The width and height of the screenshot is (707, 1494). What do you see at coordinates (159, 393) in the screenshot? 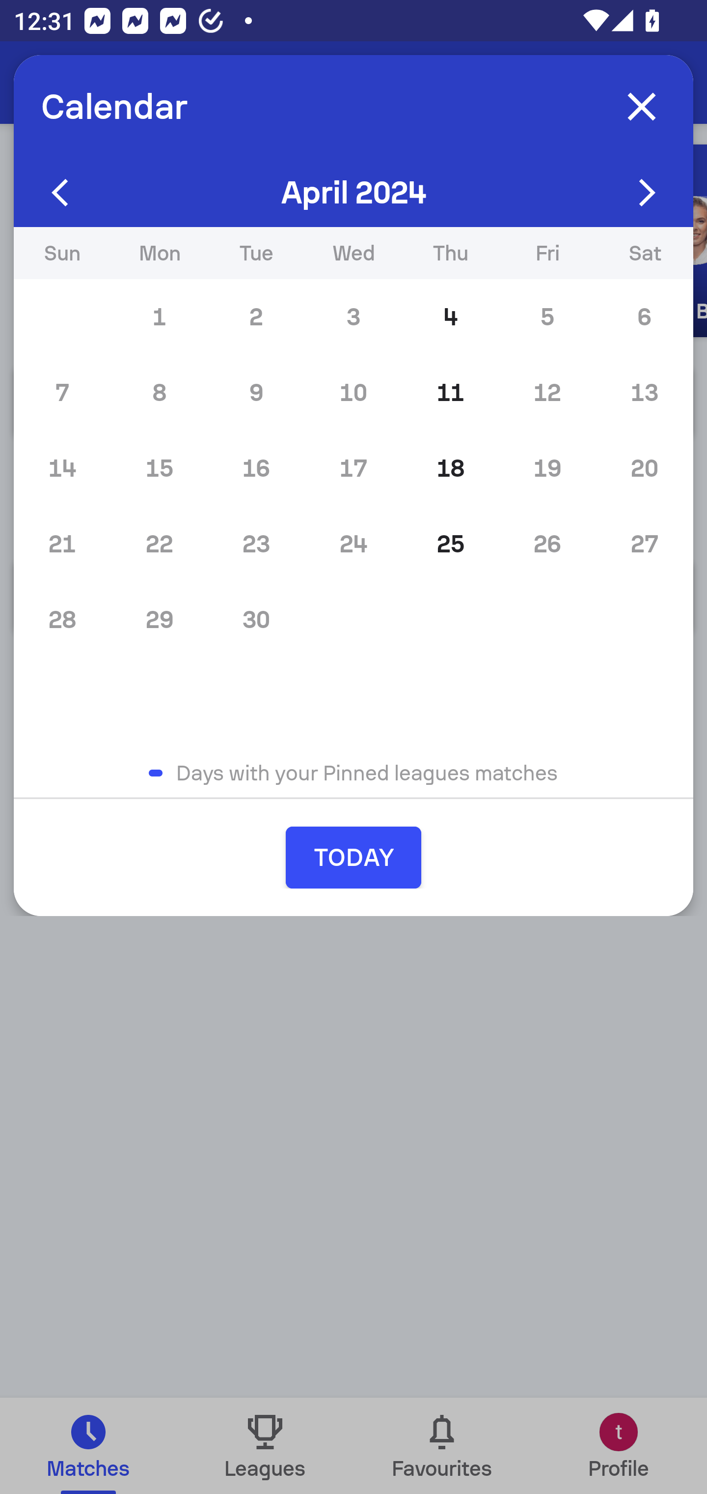
I see `8` at bounding box center [159, 393].